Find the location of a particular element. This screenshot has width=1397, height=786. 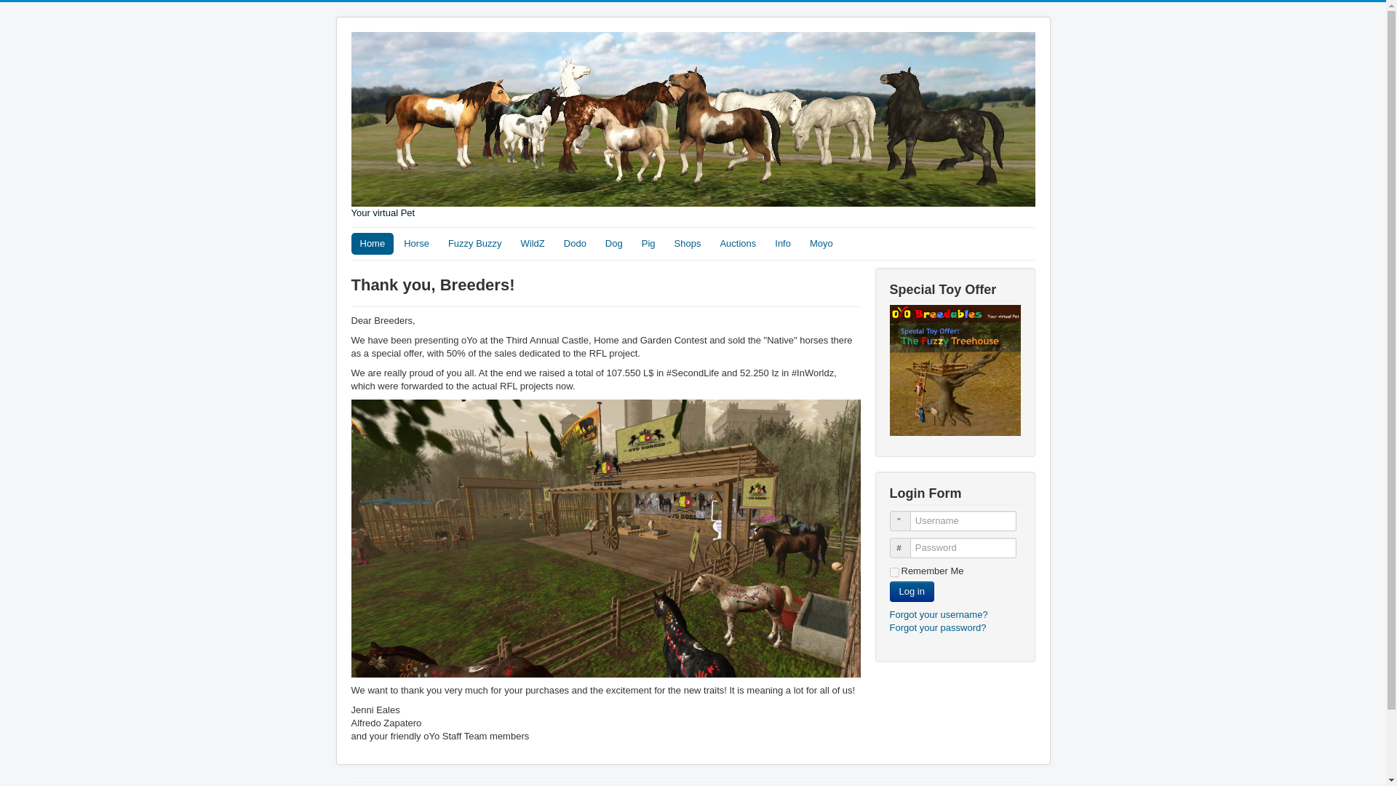

yes is located at coordinates (893, 572).